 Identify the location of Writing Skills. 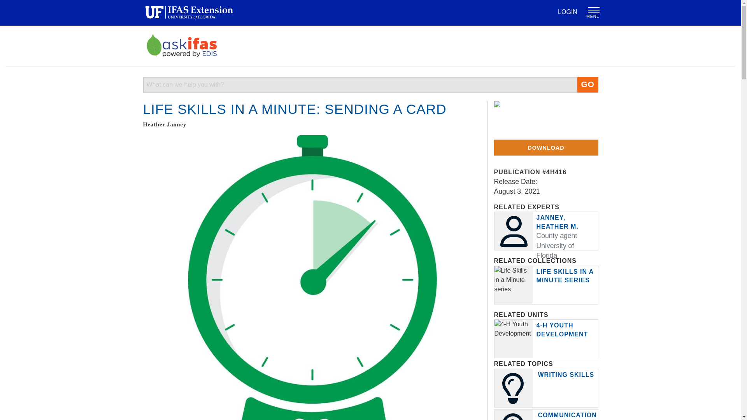
(566, 374).